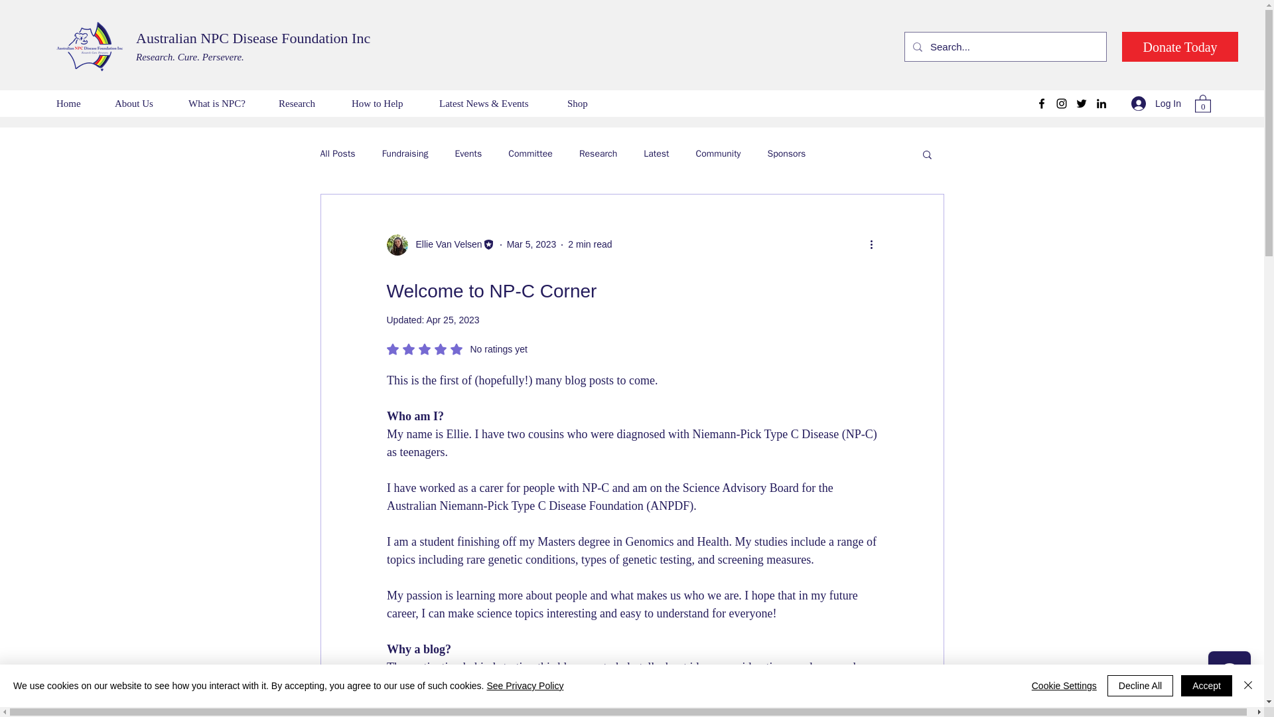  Describe the element at coordinates (584, 104) in the screenshot. I see `Shop` at that location.